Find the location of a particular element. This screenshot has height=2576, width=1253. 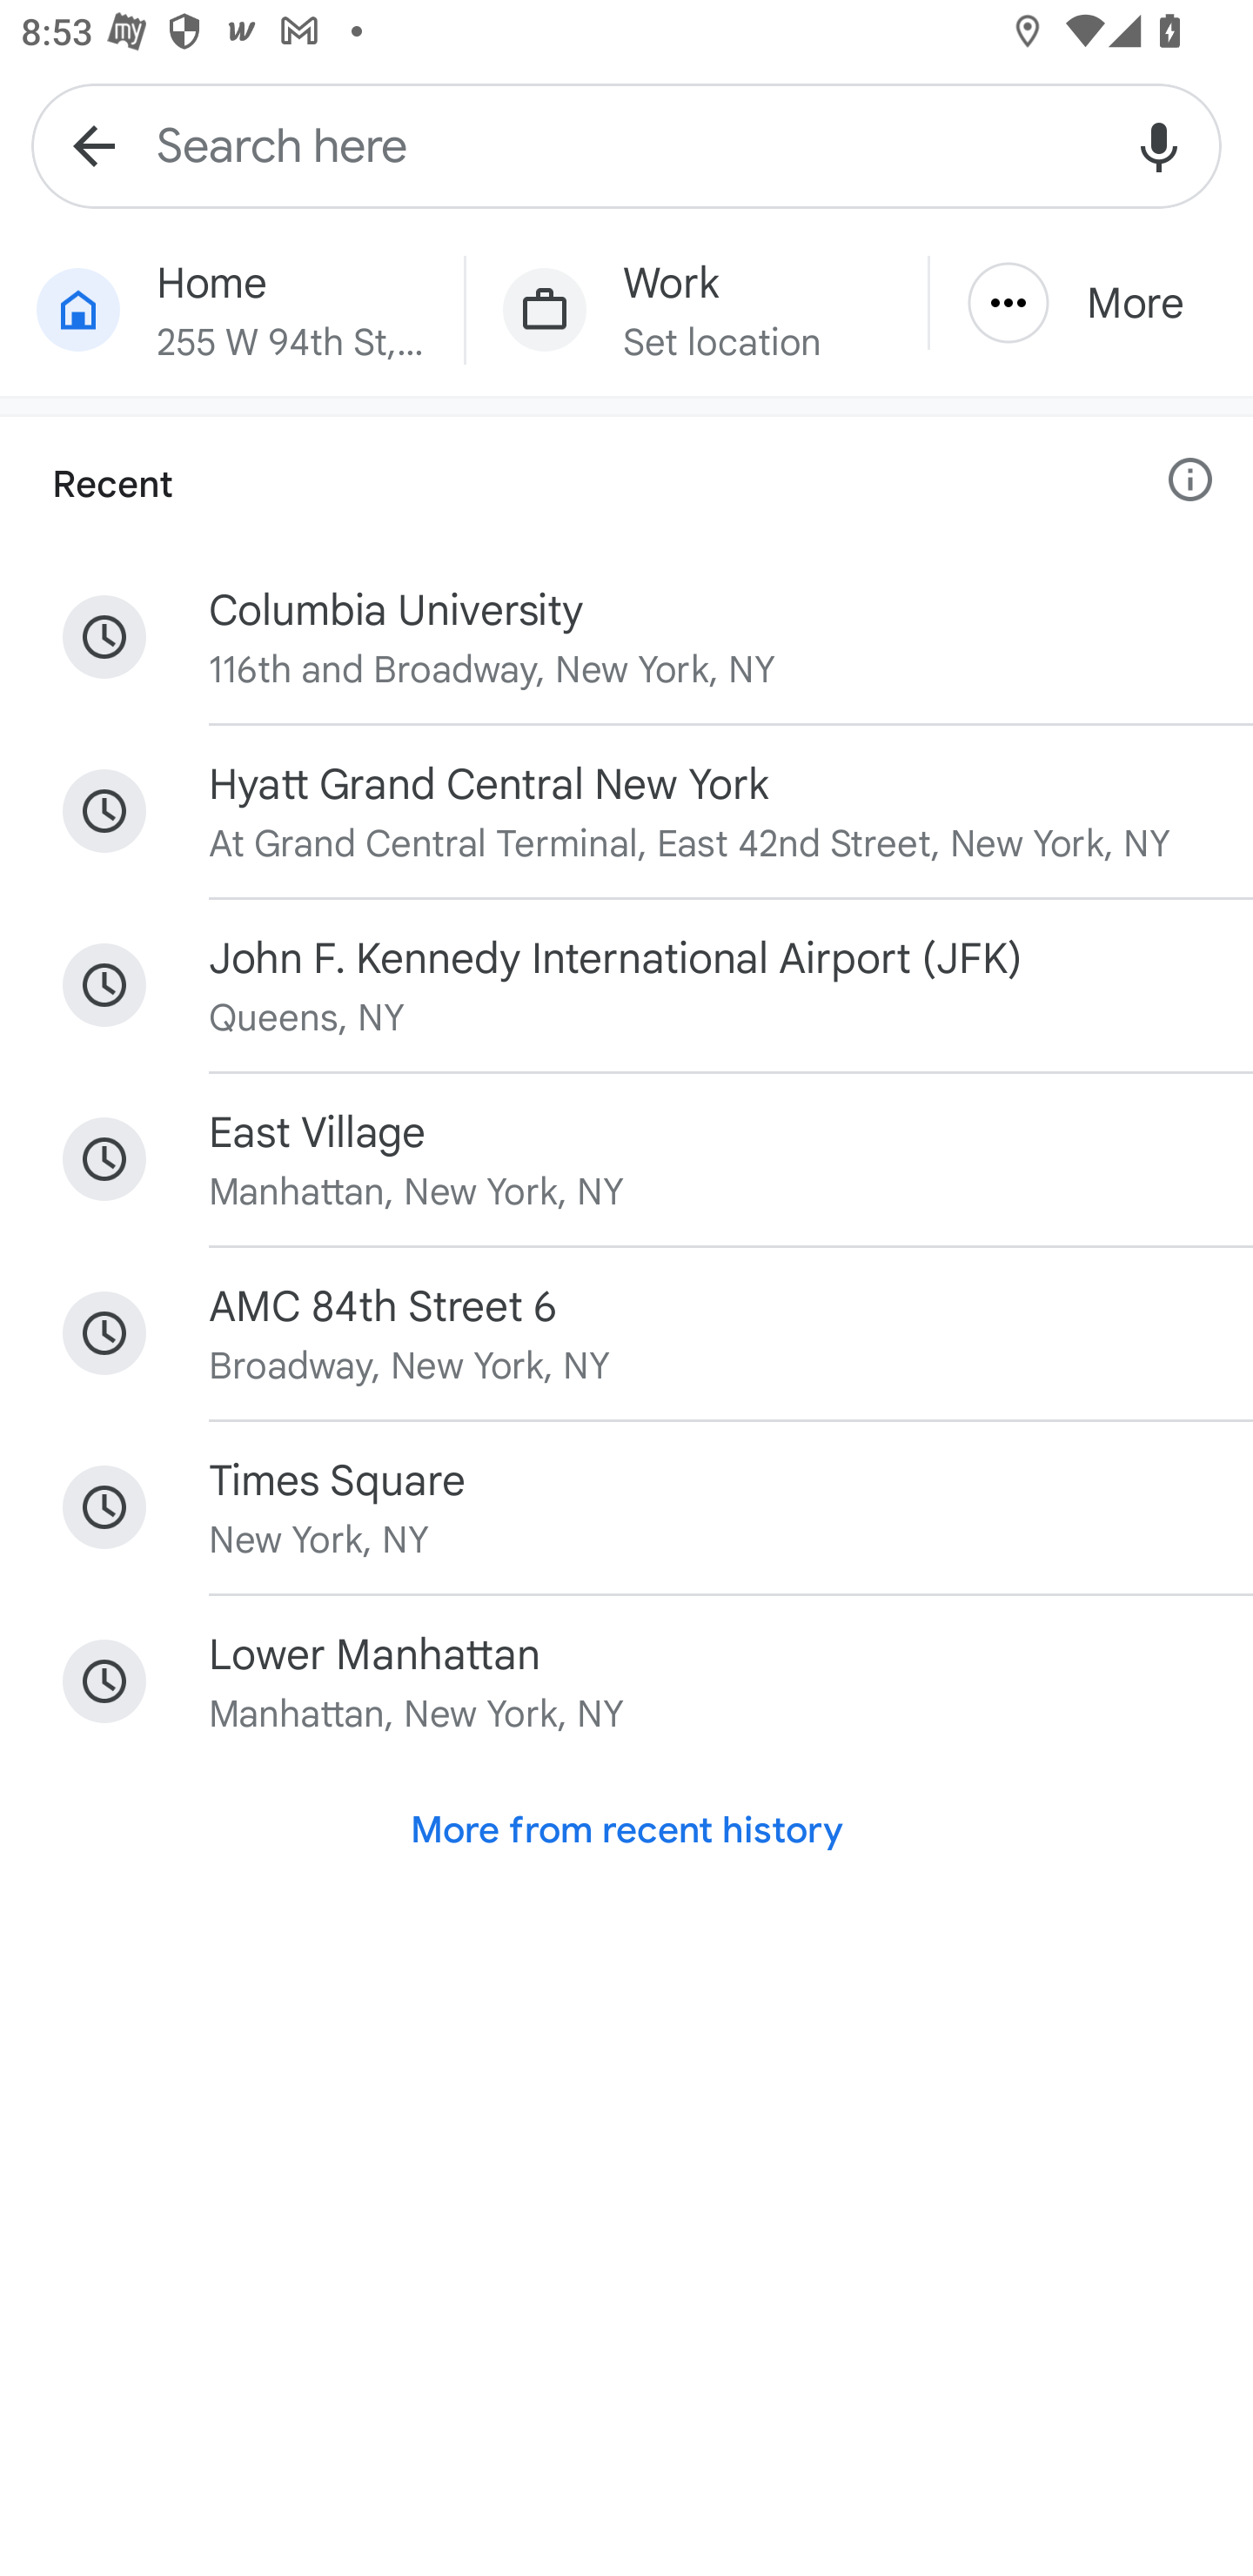

Lower Manhattan Manhattan, New York, NY is located at coordinates (626, 1681).